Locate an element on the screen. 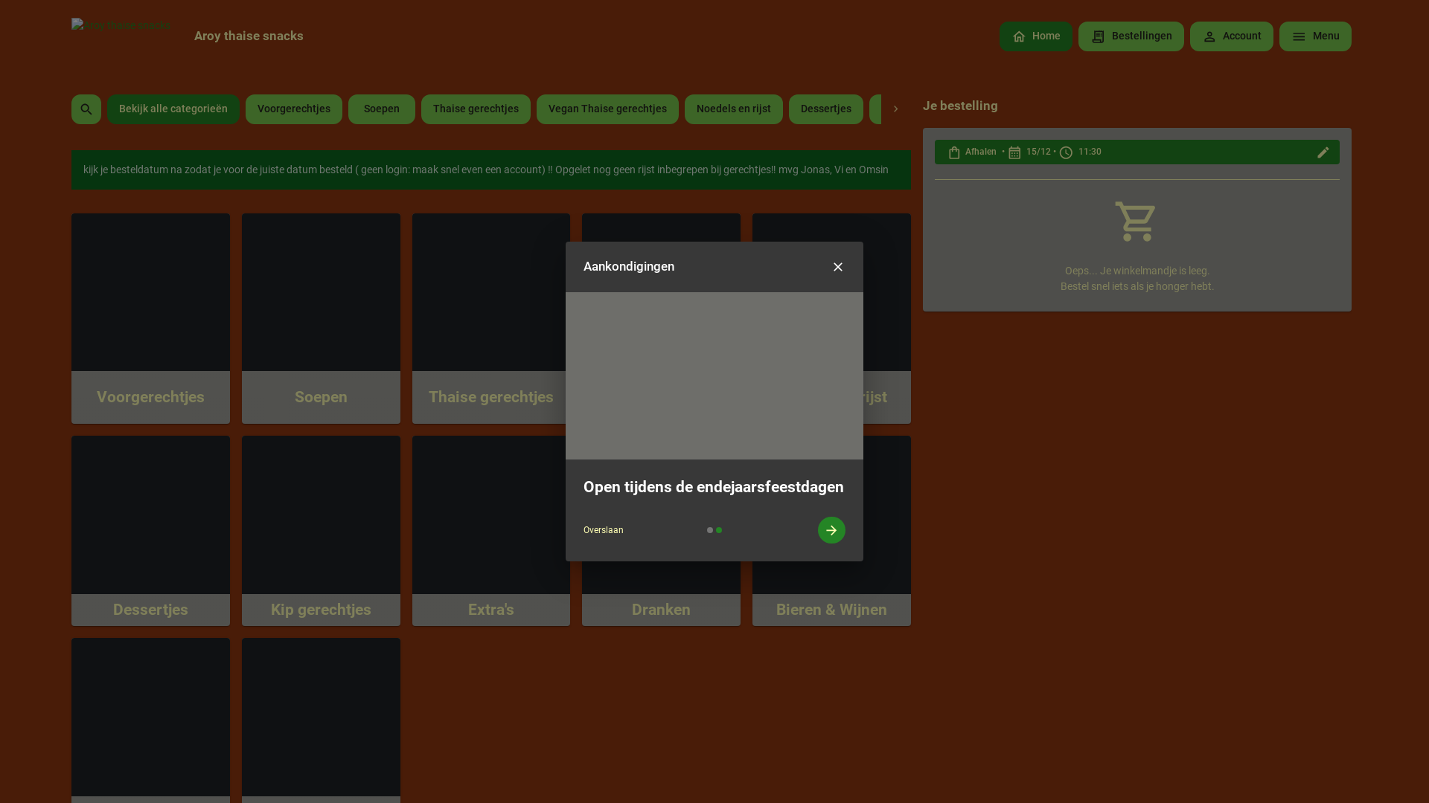 This screenshot has height=803, width=1429. Soepen is located at coordinates (382, 110).